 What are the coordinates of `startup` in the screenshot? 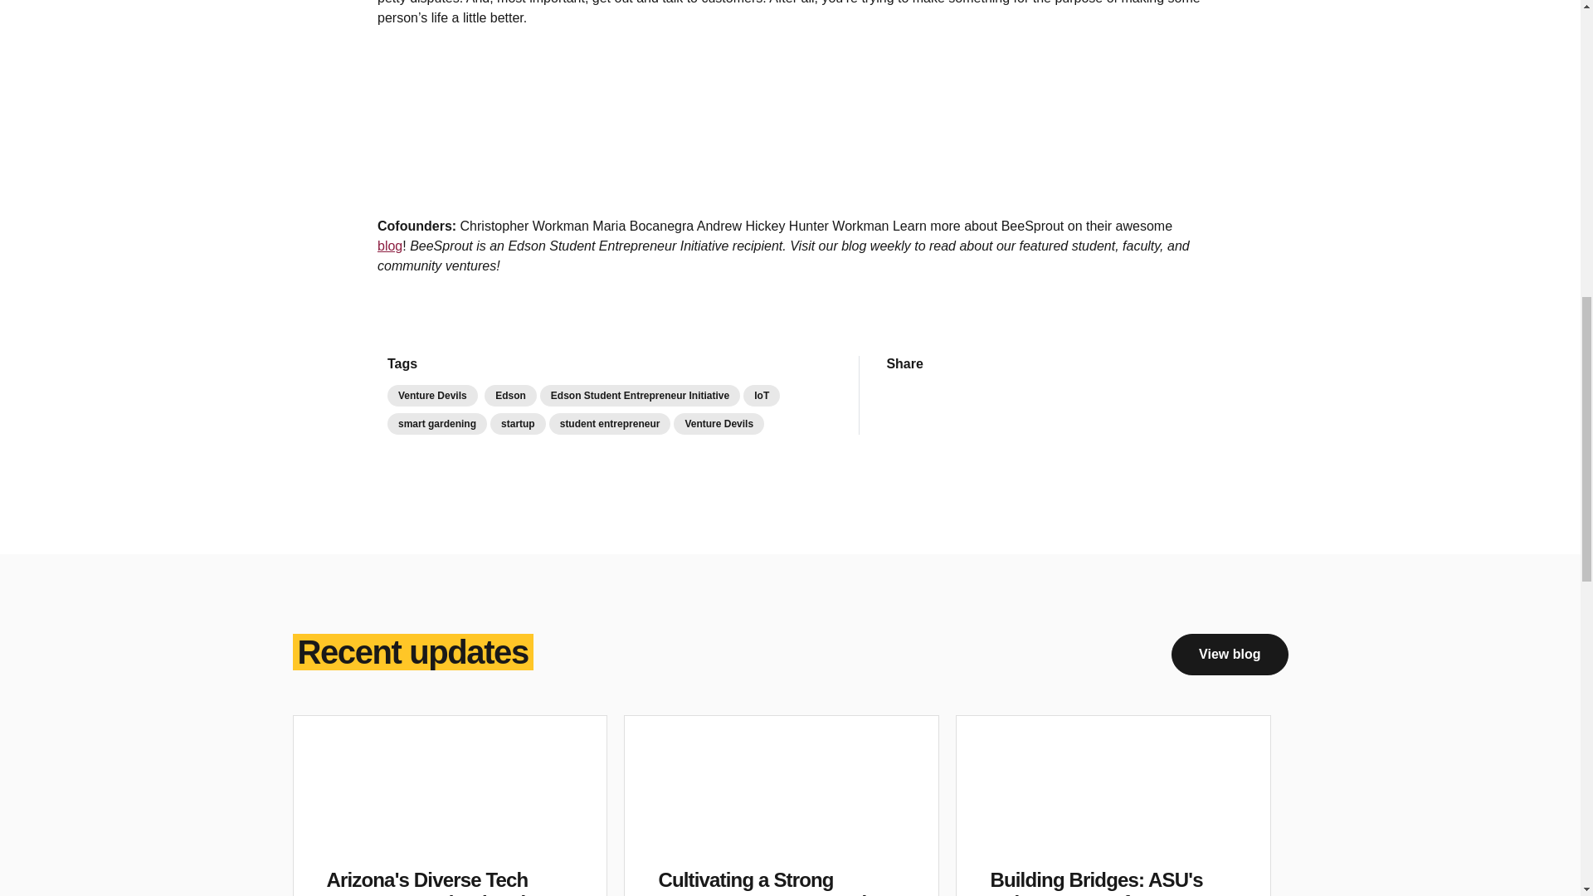 It's located at (518, 423).